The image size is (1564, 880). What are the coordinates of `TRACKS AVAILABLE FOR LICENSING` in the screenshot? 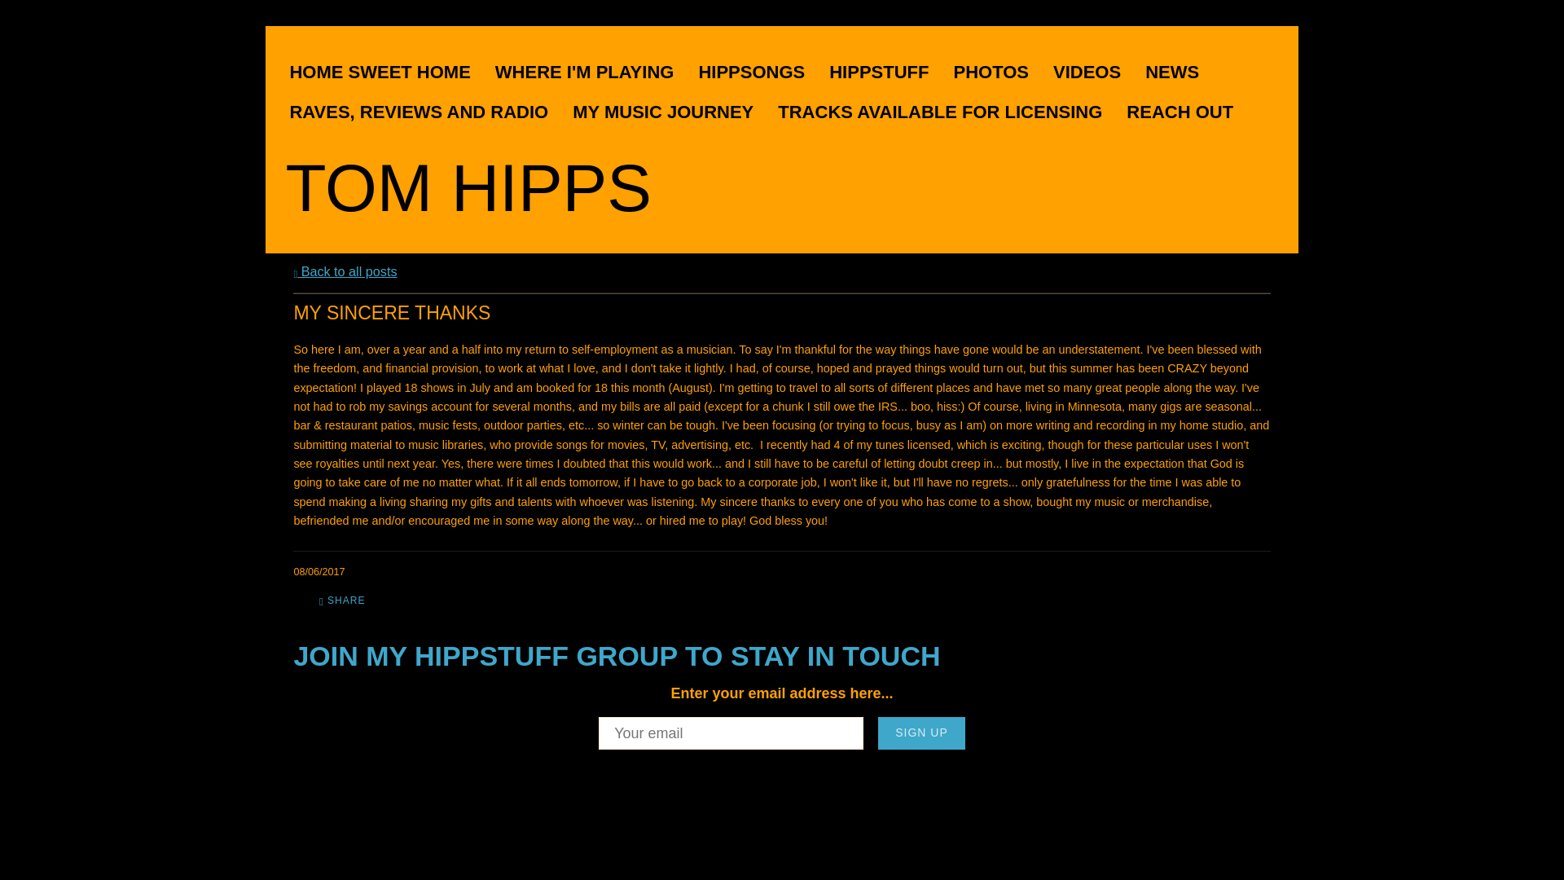 It's located at (947, 112).